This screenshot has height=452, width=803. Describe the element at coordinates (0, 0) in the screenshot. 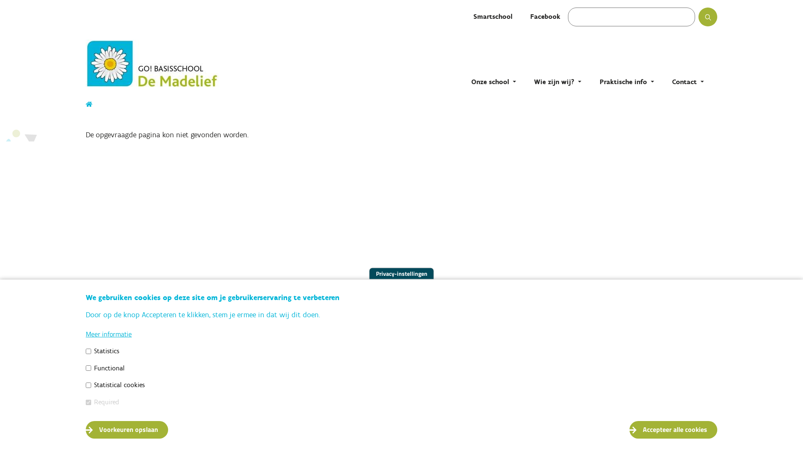

I see `Naar de inhoud` at that location.